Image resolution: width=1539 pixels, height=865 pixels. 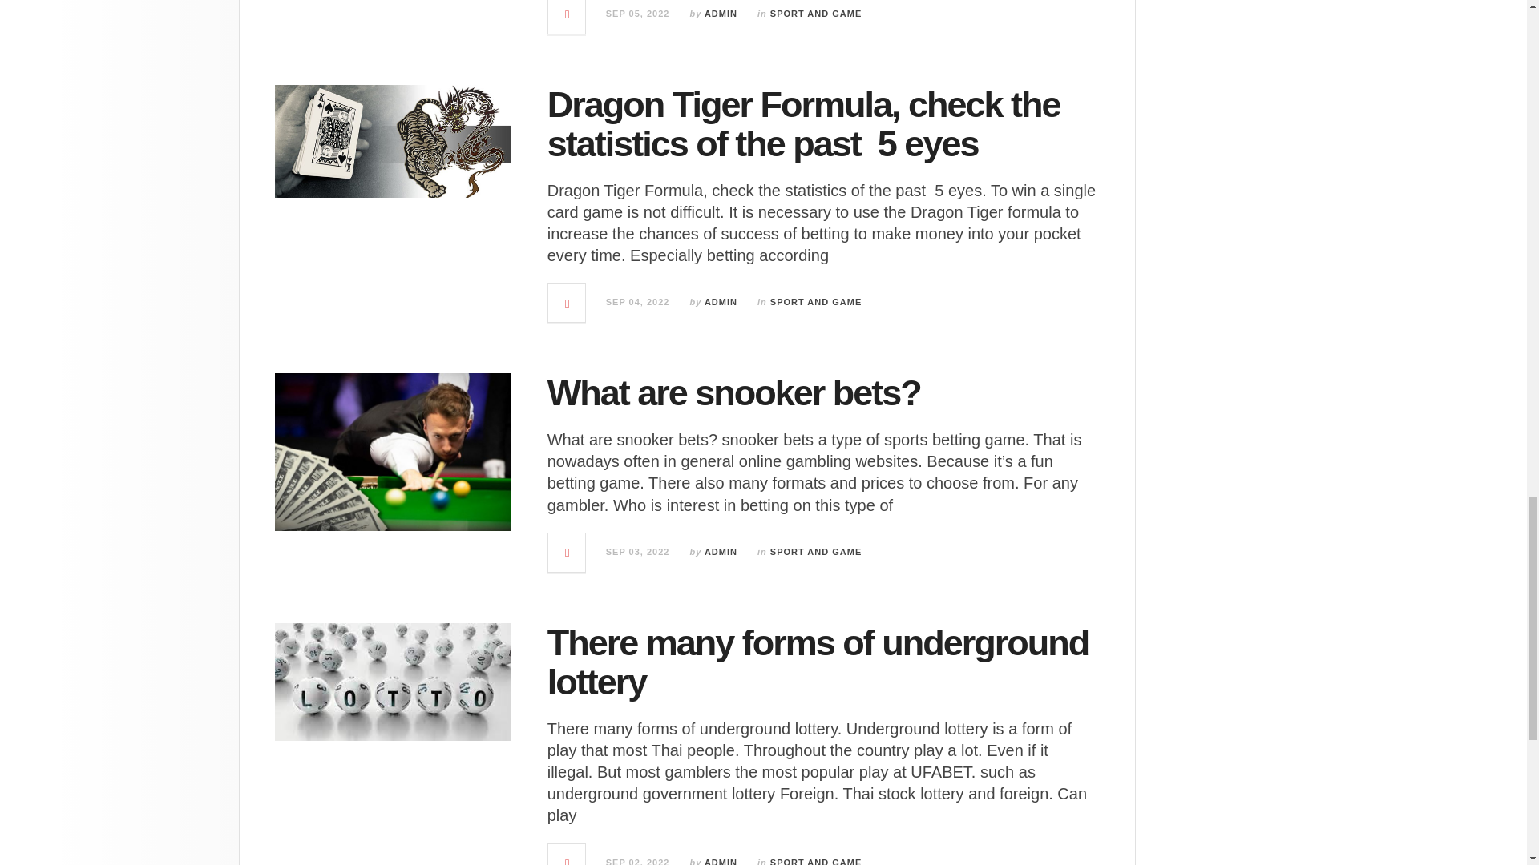 What do you see at coordinates (721, 302) in the screenshot?
I see `ADMIN` at bounding box center [721, 302].